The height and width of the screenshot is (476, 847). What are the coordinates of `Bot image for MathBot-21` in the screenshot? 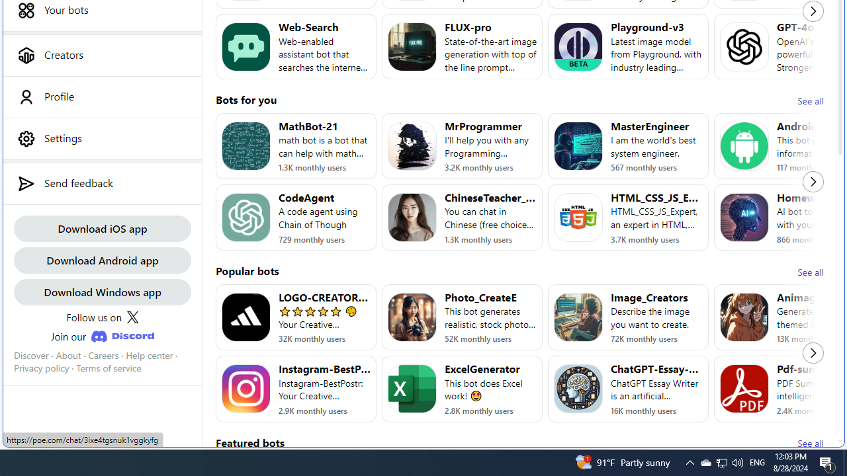 It's located at (246, 145).